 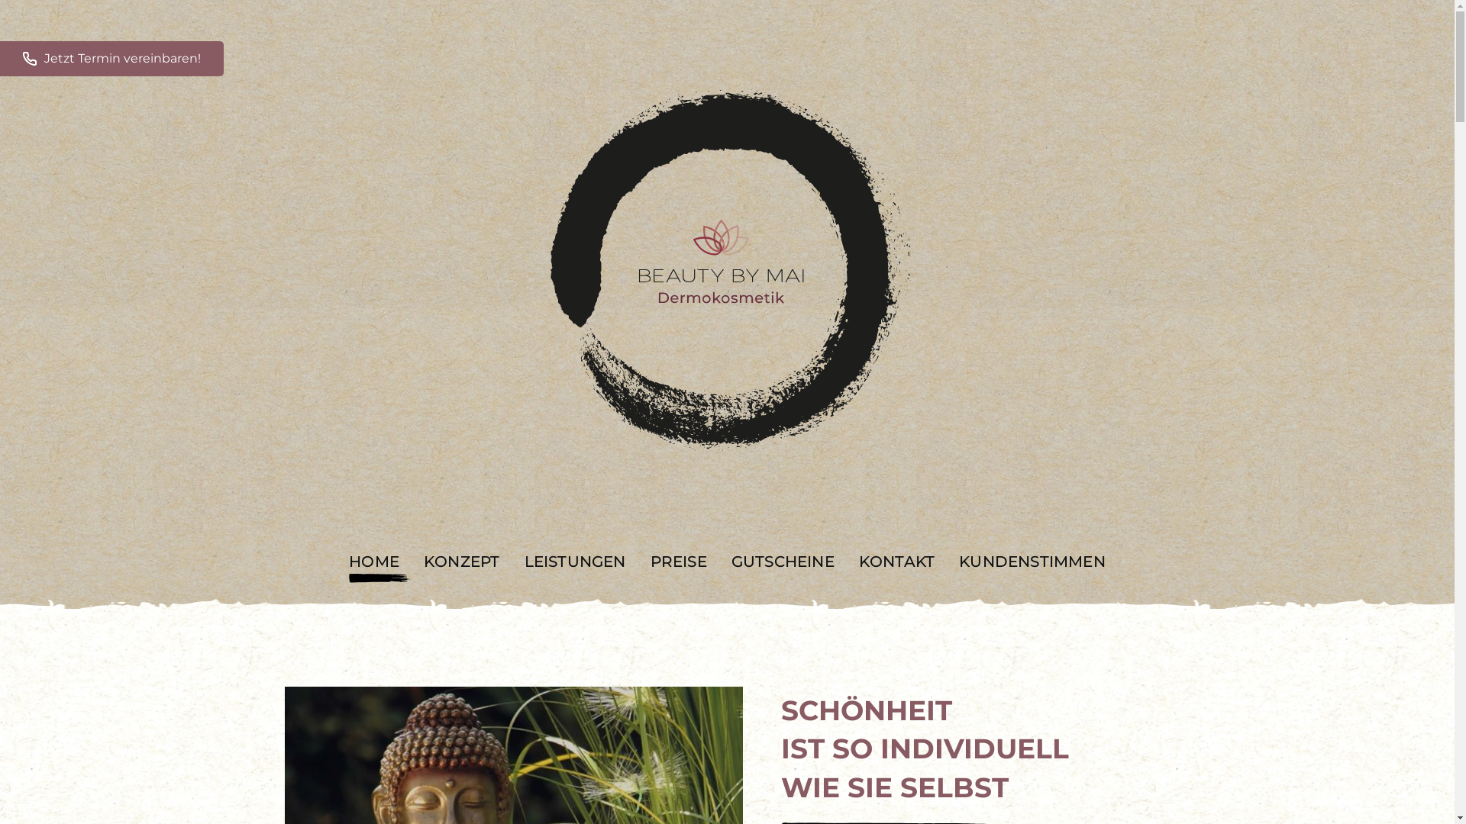 What do you see at coordinates (896, 562) in the screenshot?
I see `KONTAKT` at bounding box center [896, 562].